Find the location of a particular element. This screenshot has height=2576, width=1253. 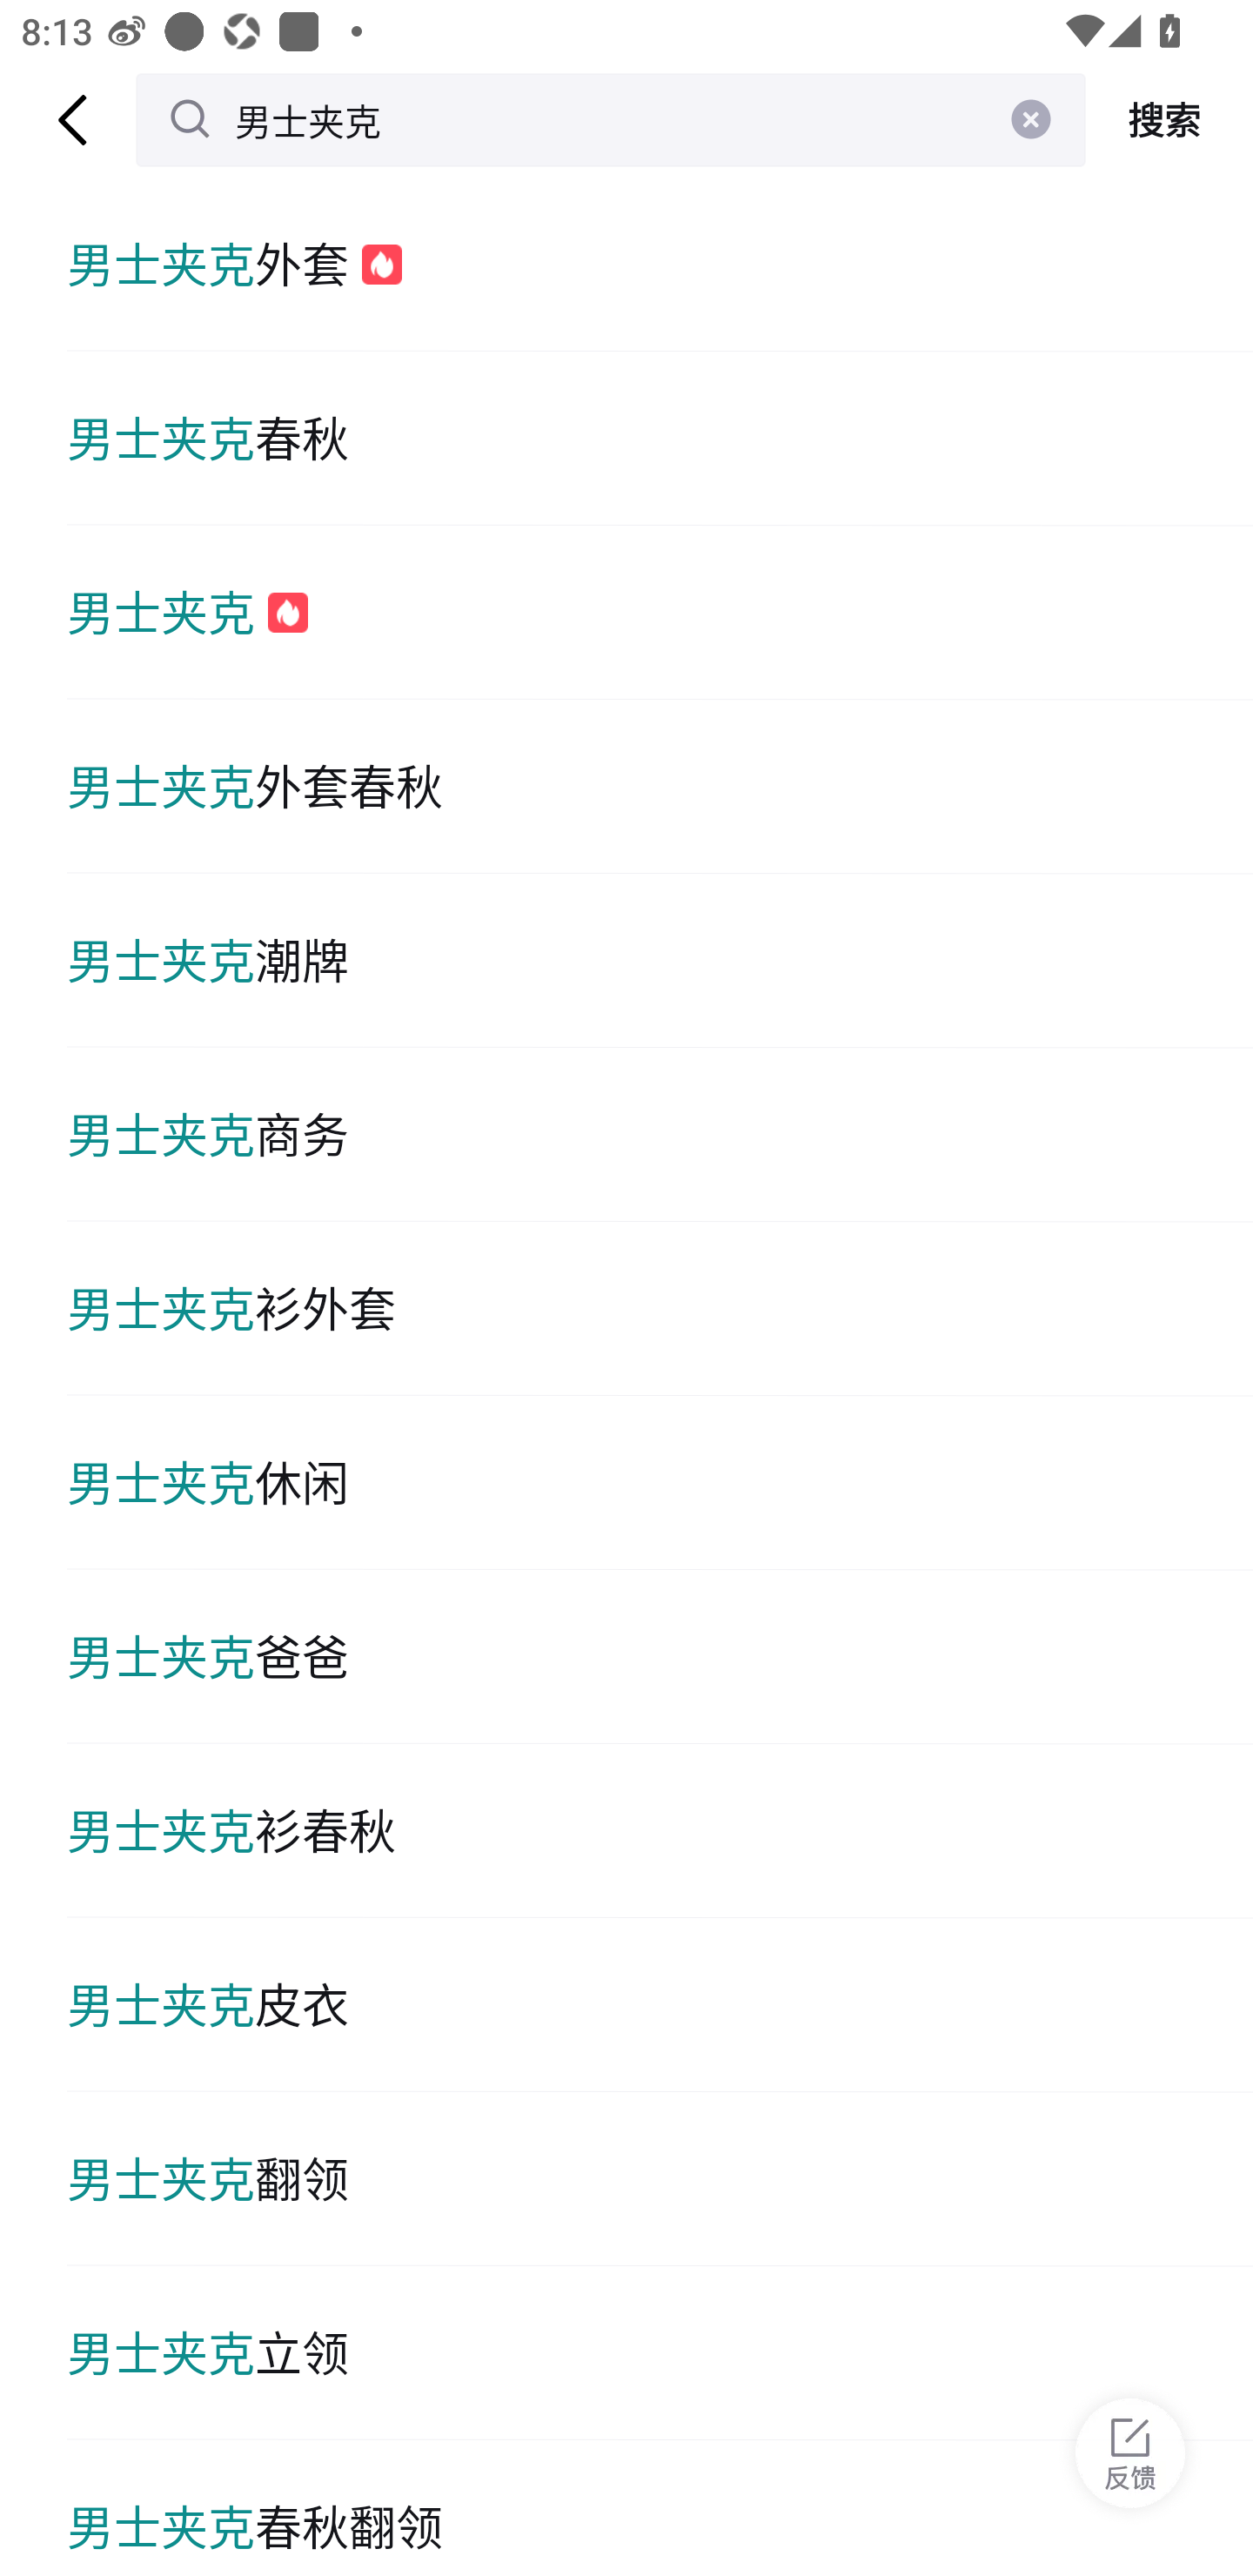

男士夹克商务 is located at coordinates (660, 1135).